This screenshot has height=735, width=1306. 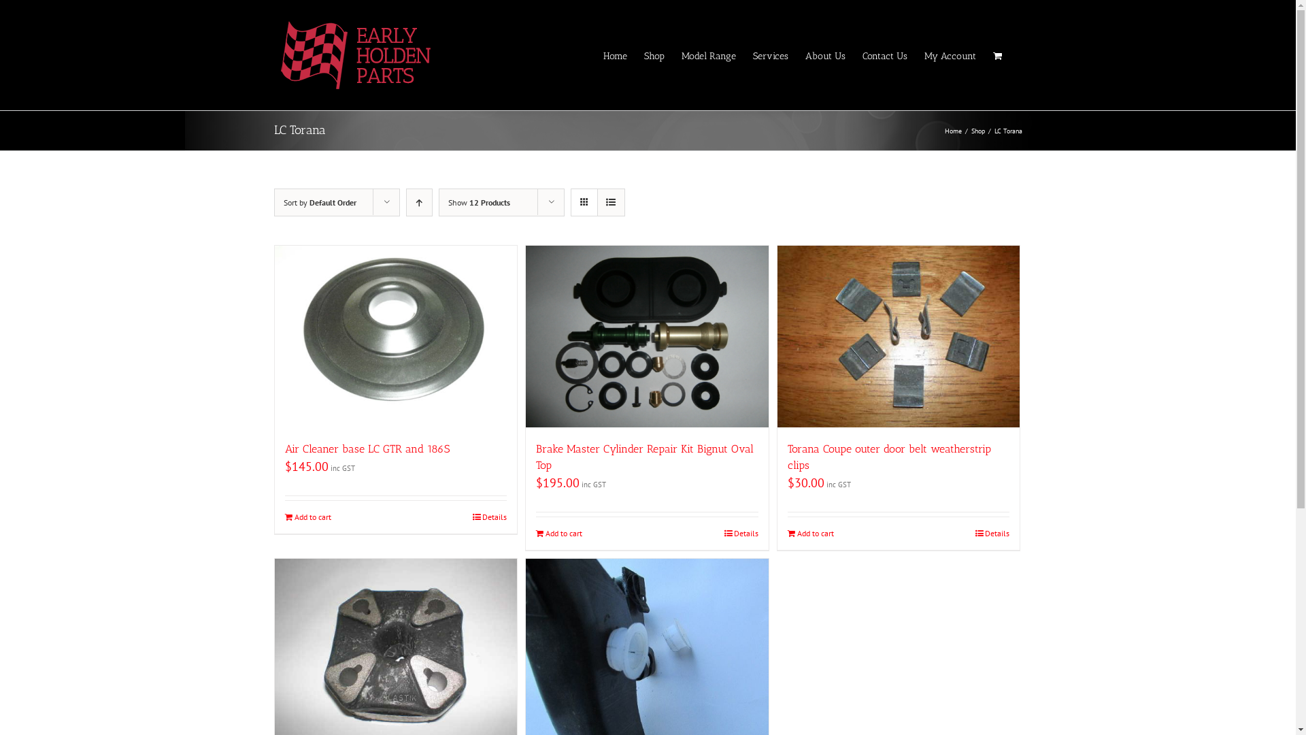 What do you see at coordinates (952, 131) in the screenshot?
I see `Home` at bounding box center [952, 131].